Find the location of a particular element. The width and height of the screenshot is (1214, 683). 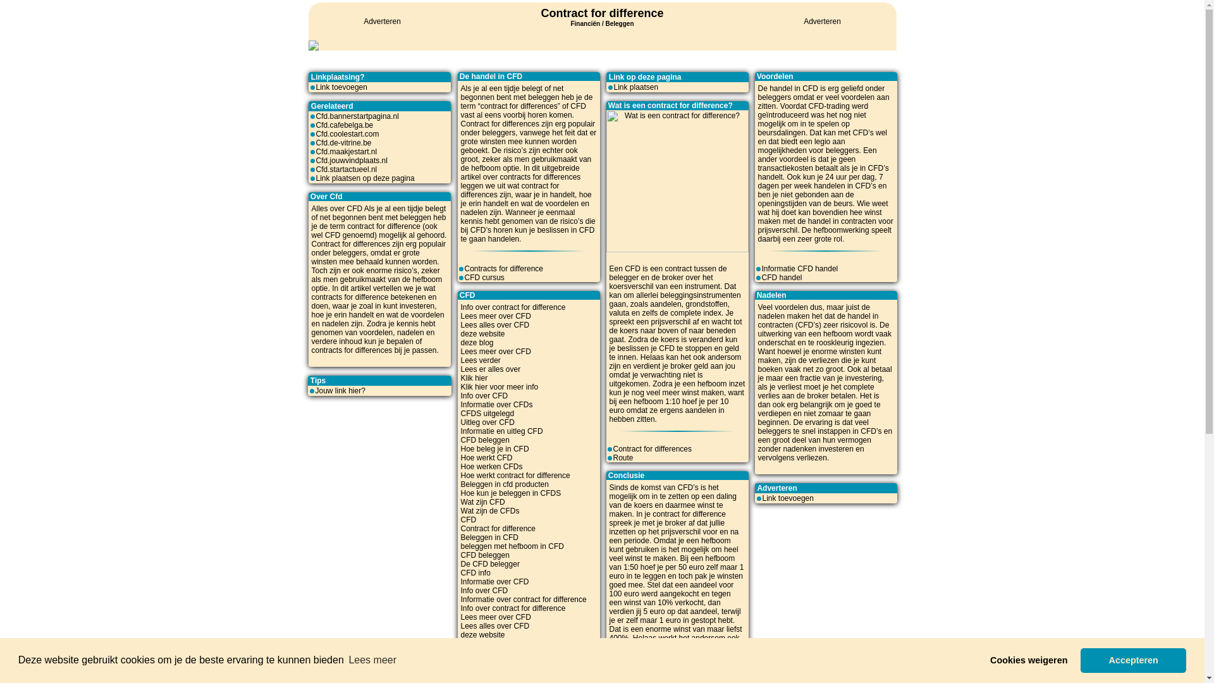

beleggen is located at coordinates (416, 218).